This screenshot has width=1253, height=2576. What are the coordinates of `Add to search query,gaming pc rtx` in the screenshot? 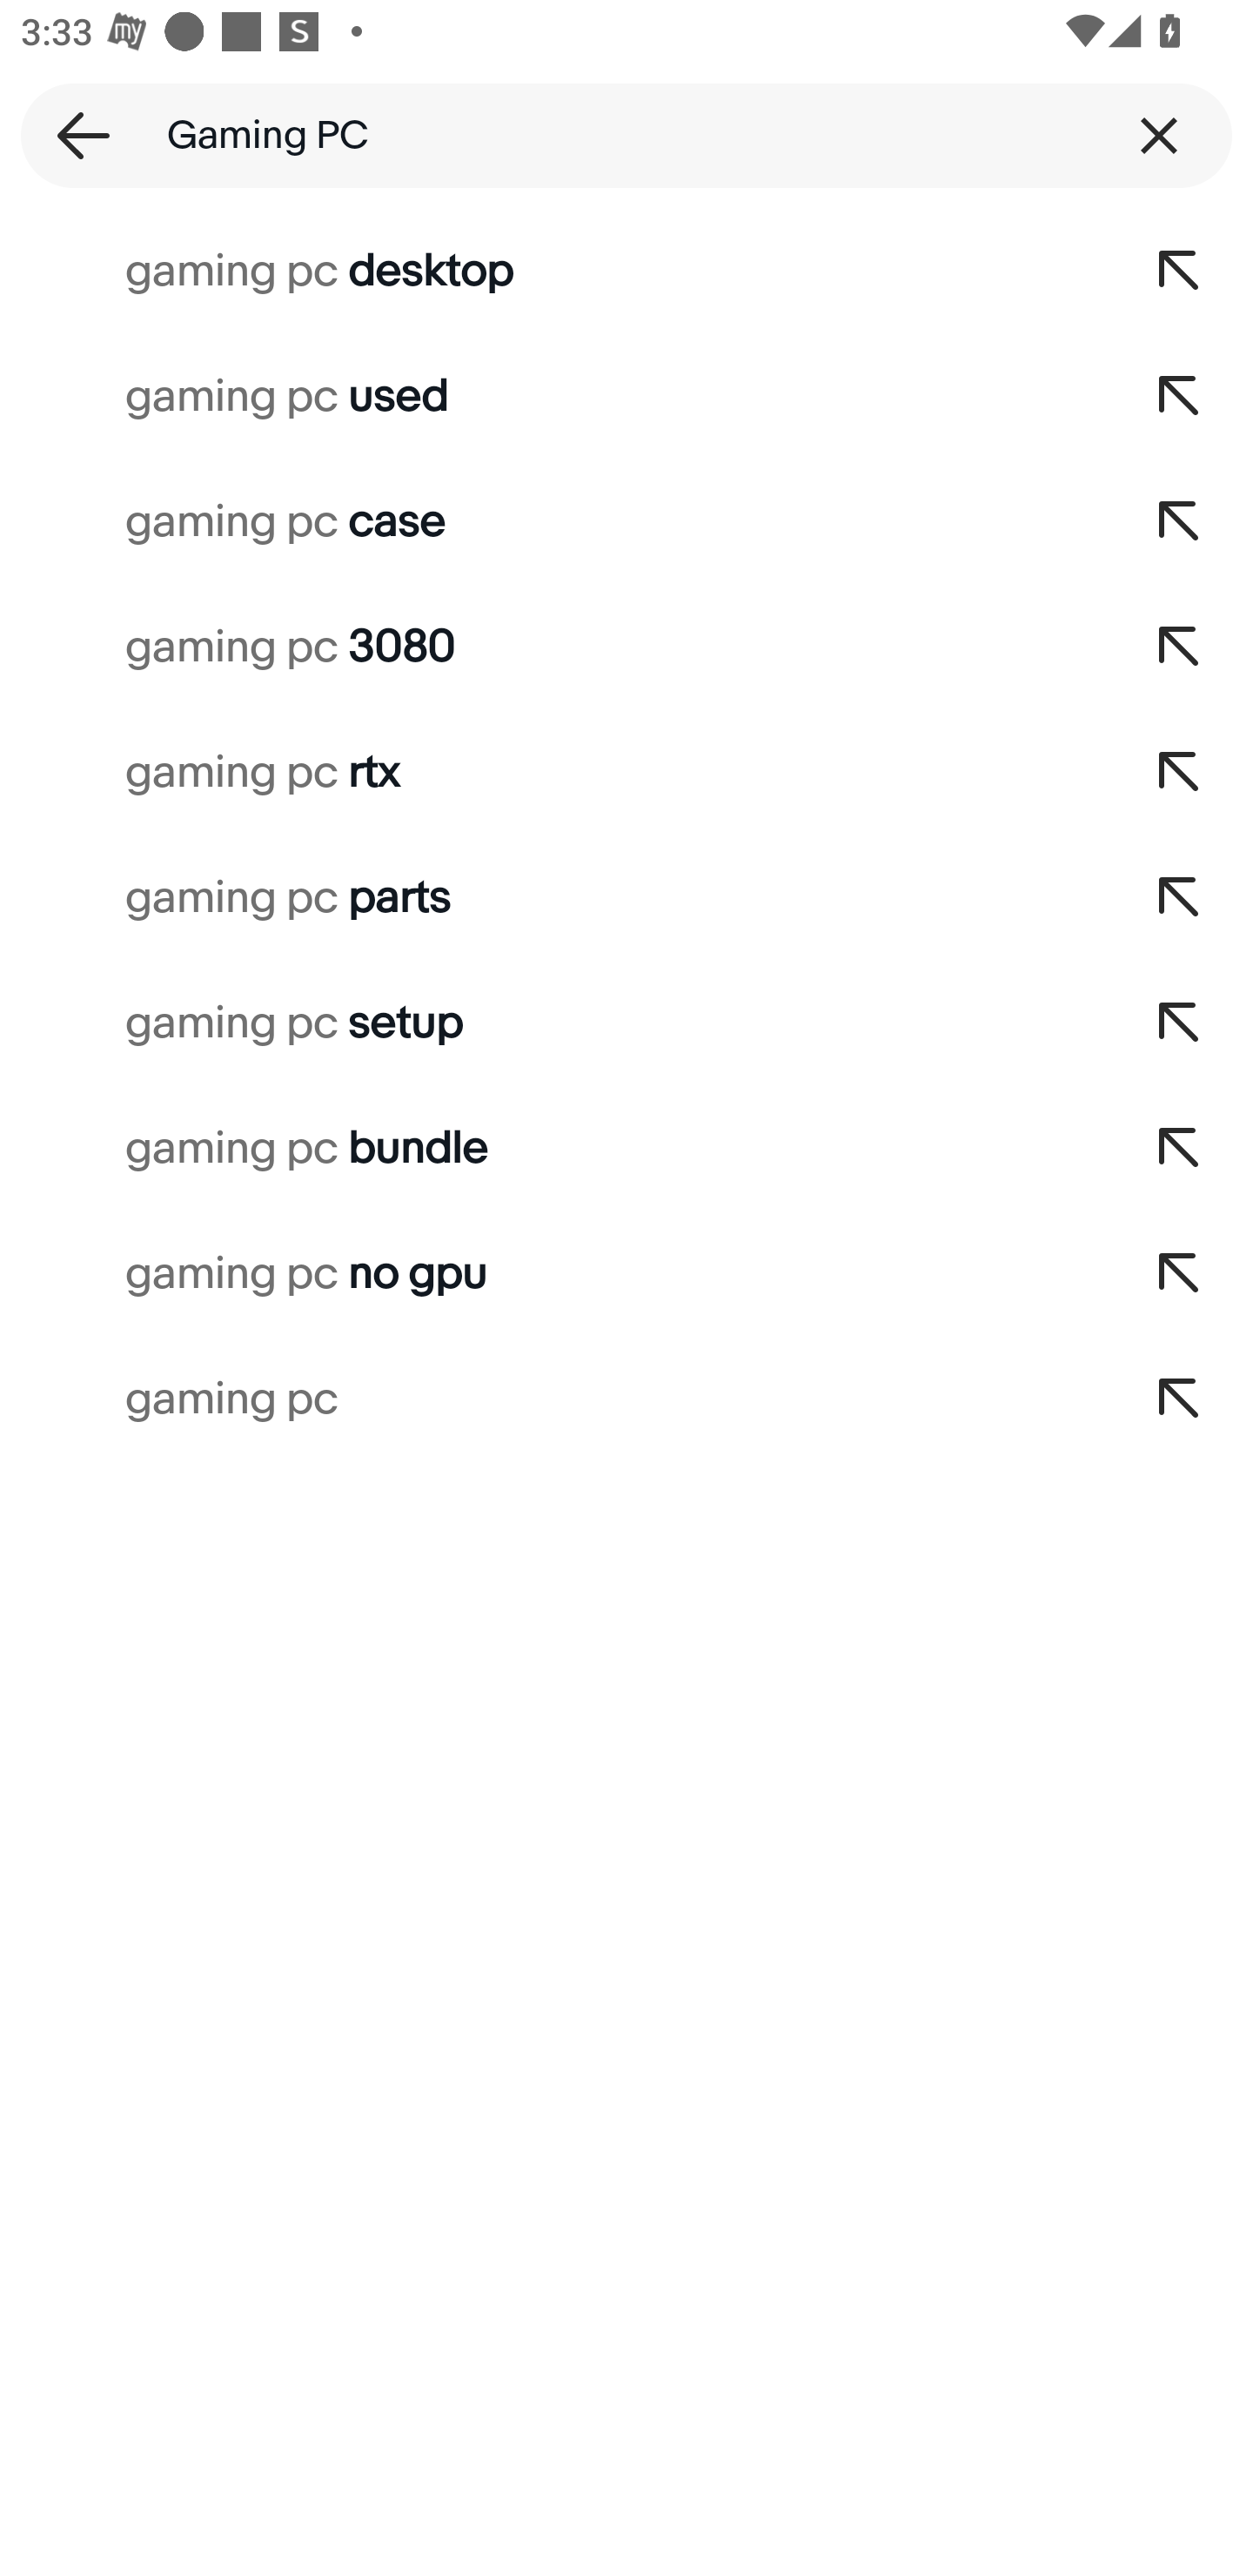 It's located at (1180, 773).